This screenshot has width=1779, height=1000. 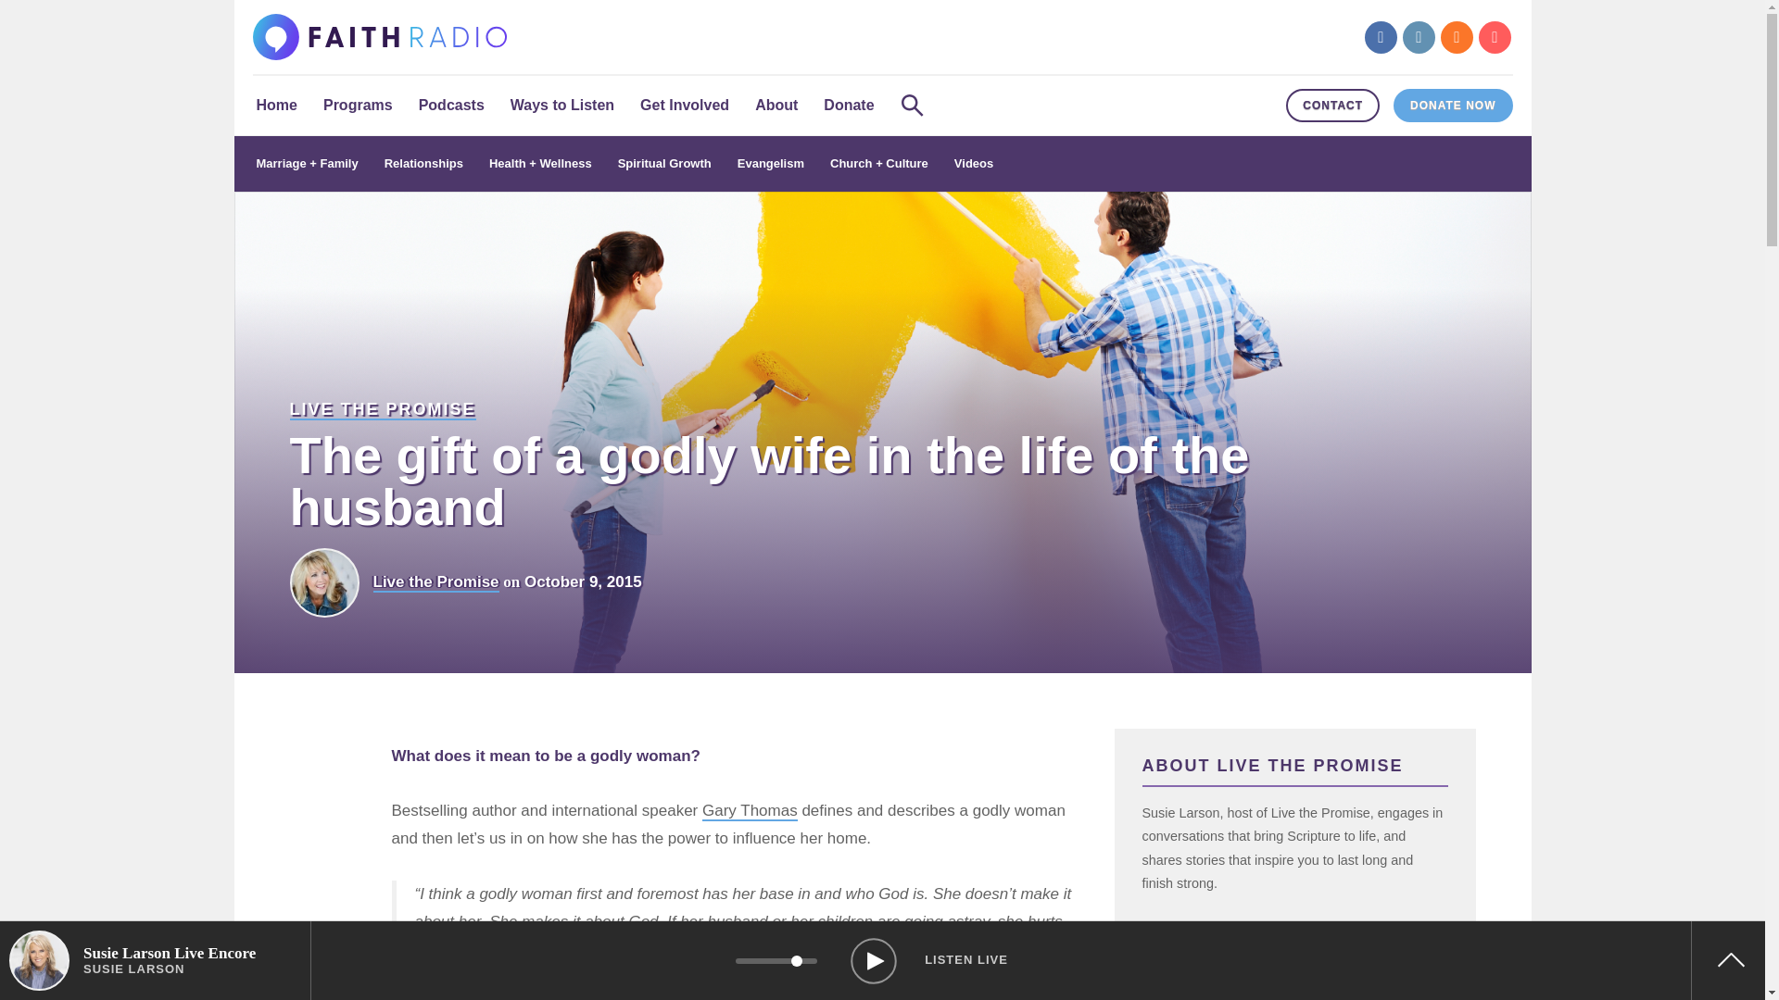 I want to click on Podcasts, so click(x=451, y=106).